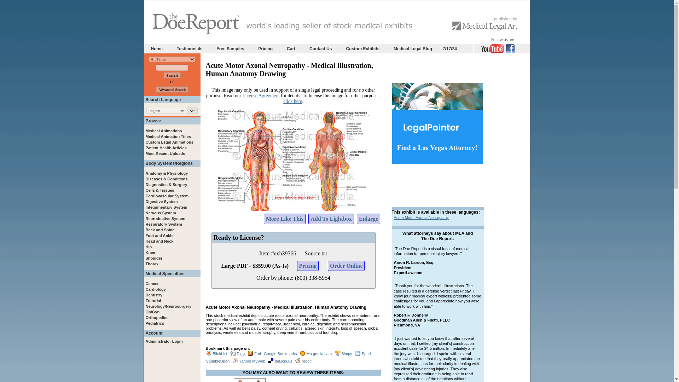 The height and width of the screenshot is (382, 679). I want to click on Head and Neck, so click(160, 241).